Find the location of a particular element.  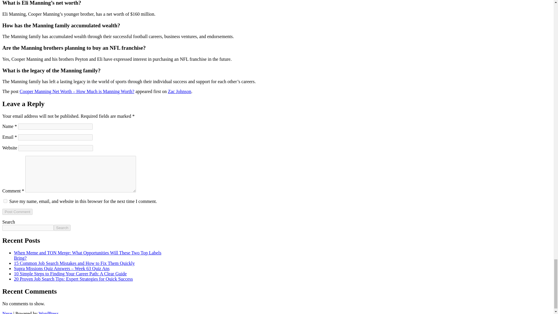

15 Common Job Search Mistakes and How to Fix Them Quickly is located at coordinates (74, 263).